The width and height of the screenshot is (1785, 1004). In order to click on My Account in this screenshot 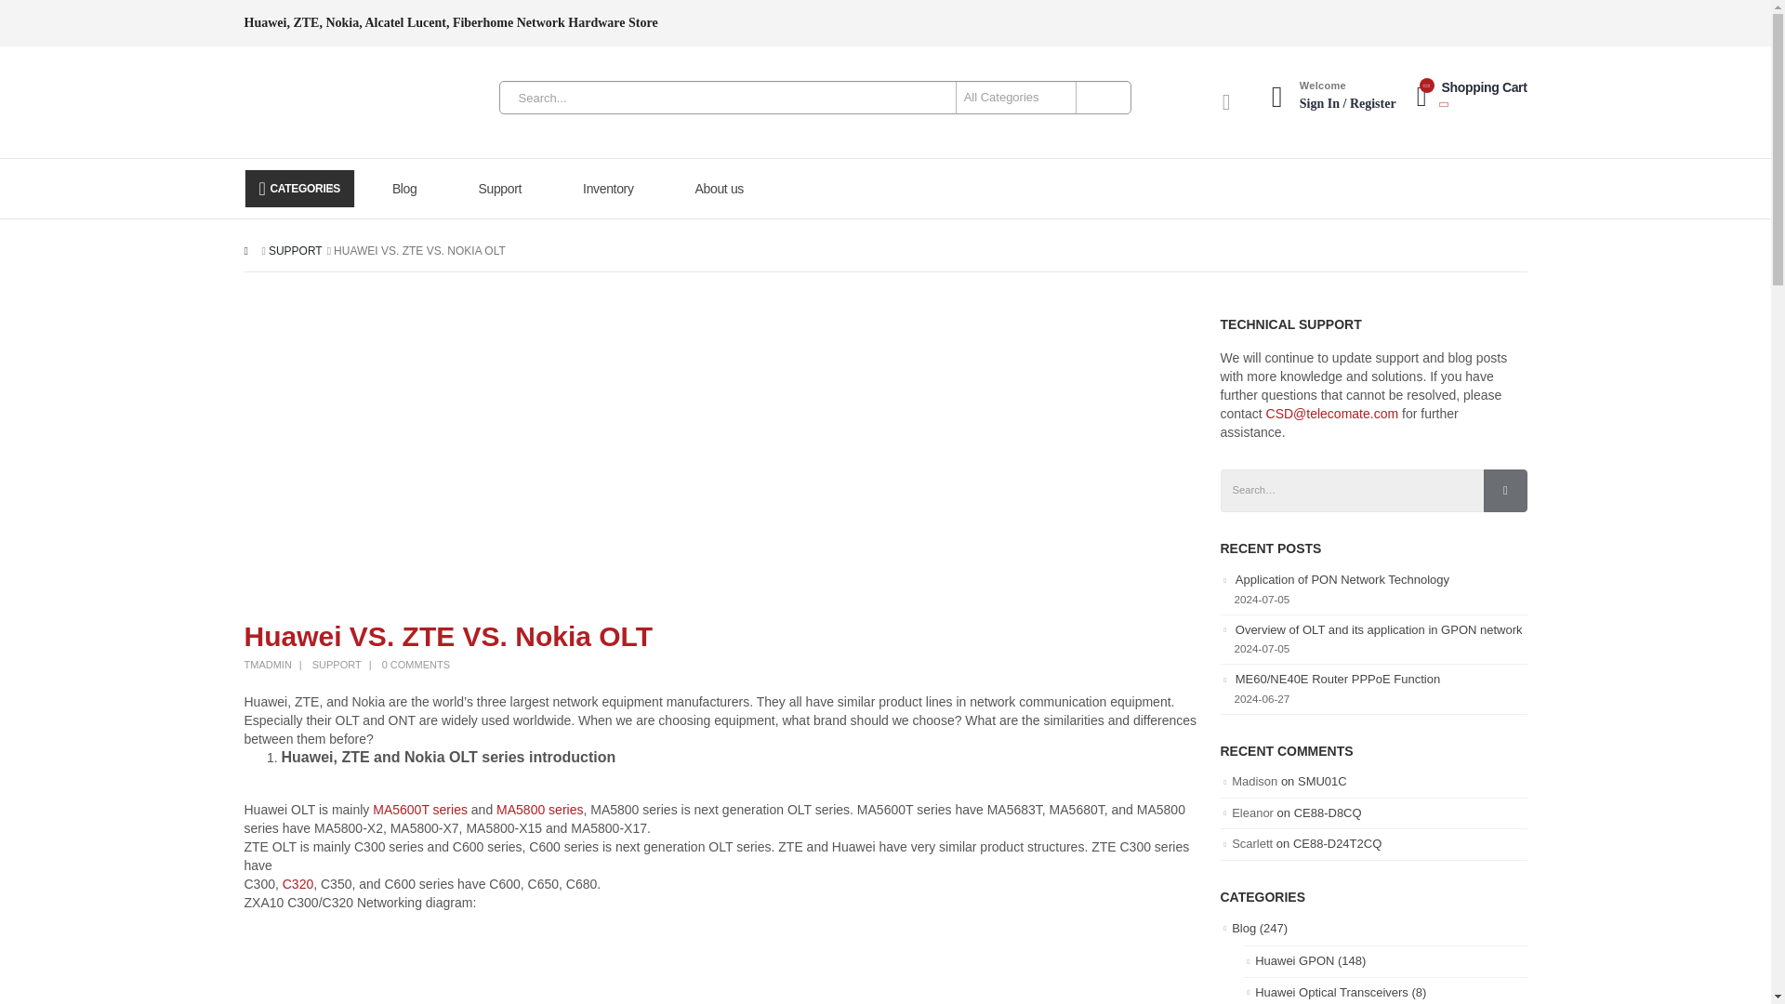, I will do `click(1227, 102)`.